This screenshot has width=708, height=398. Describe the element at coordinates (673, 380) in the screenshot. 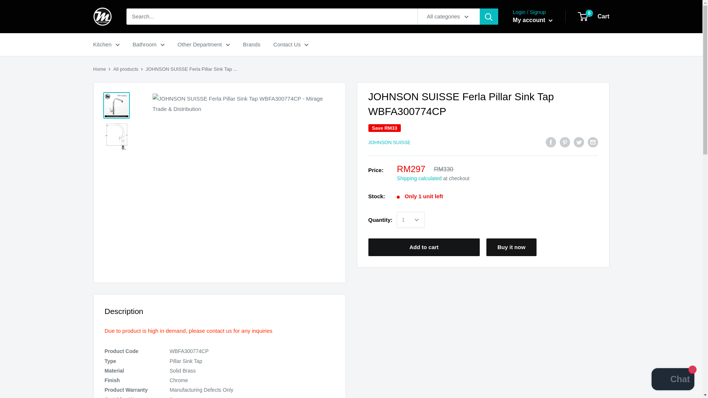

I see `Shopify online store chat` at that location.